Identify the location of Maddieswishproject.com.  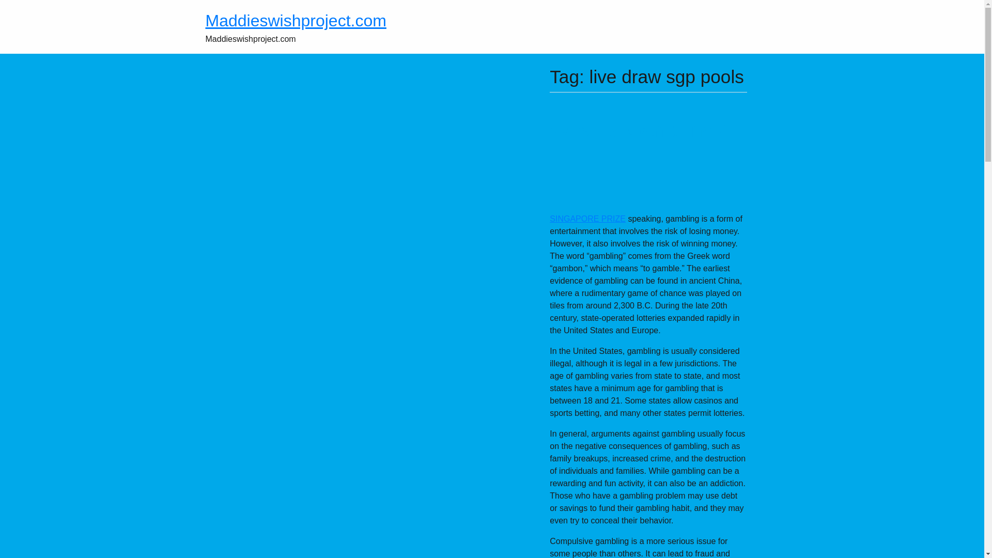
(296, 21).